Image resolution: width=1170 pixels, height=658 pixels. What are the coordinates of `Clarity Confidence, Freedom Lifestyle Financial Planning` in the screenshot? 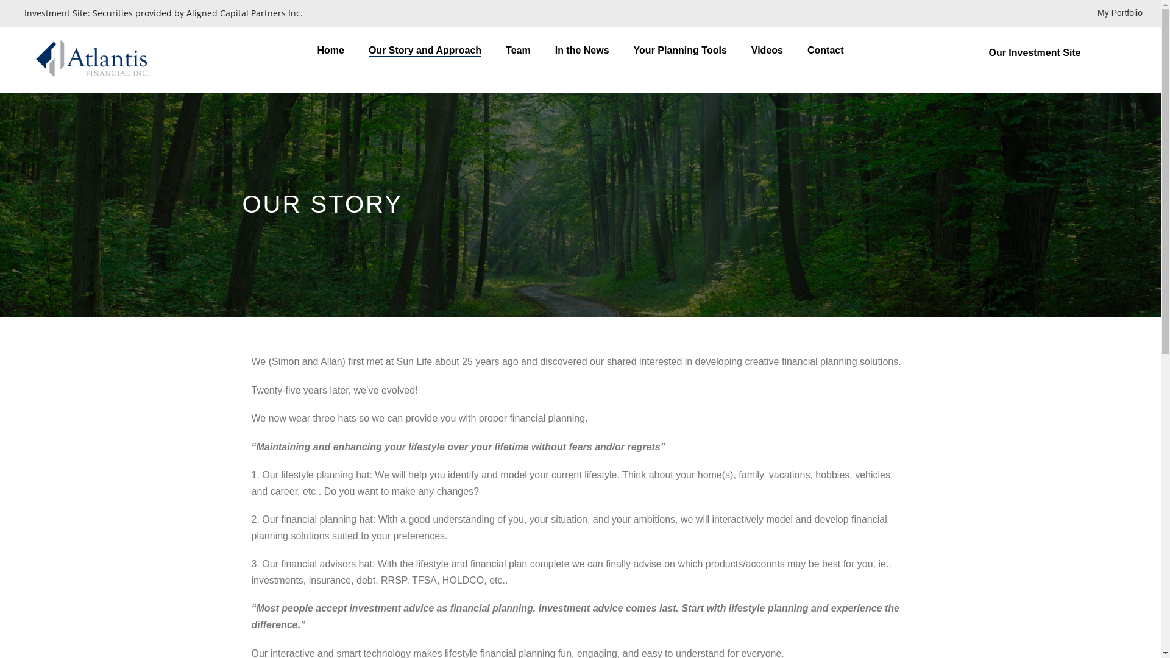 It's located at (101, 60).